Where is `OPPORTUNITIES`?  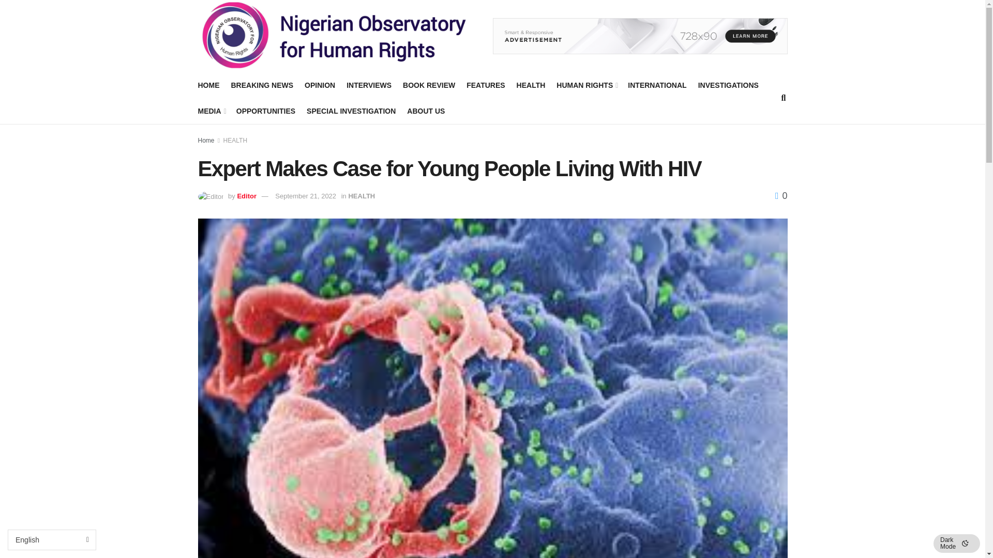 OPPORTUNITIES is located at coordinates (265, 111).